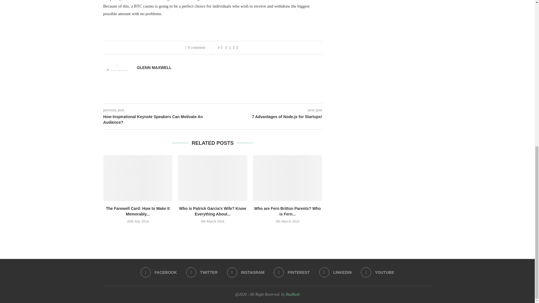  Describe the element at coordinates (268, 117) in the screenshot. I see `7 Advantages of Node.js for Startups!` at that location.